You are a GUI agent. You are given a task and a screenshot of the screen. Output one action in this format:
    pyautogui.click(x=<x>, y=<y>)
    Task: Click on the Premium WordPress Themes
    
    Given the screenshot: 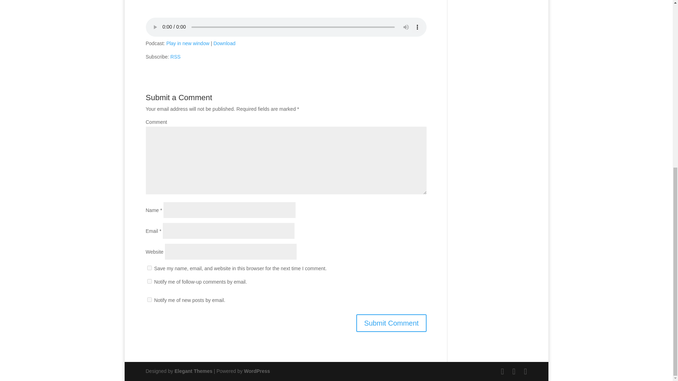 What is the action you would take?
    pyautogui.click(x=193, y=371)
    